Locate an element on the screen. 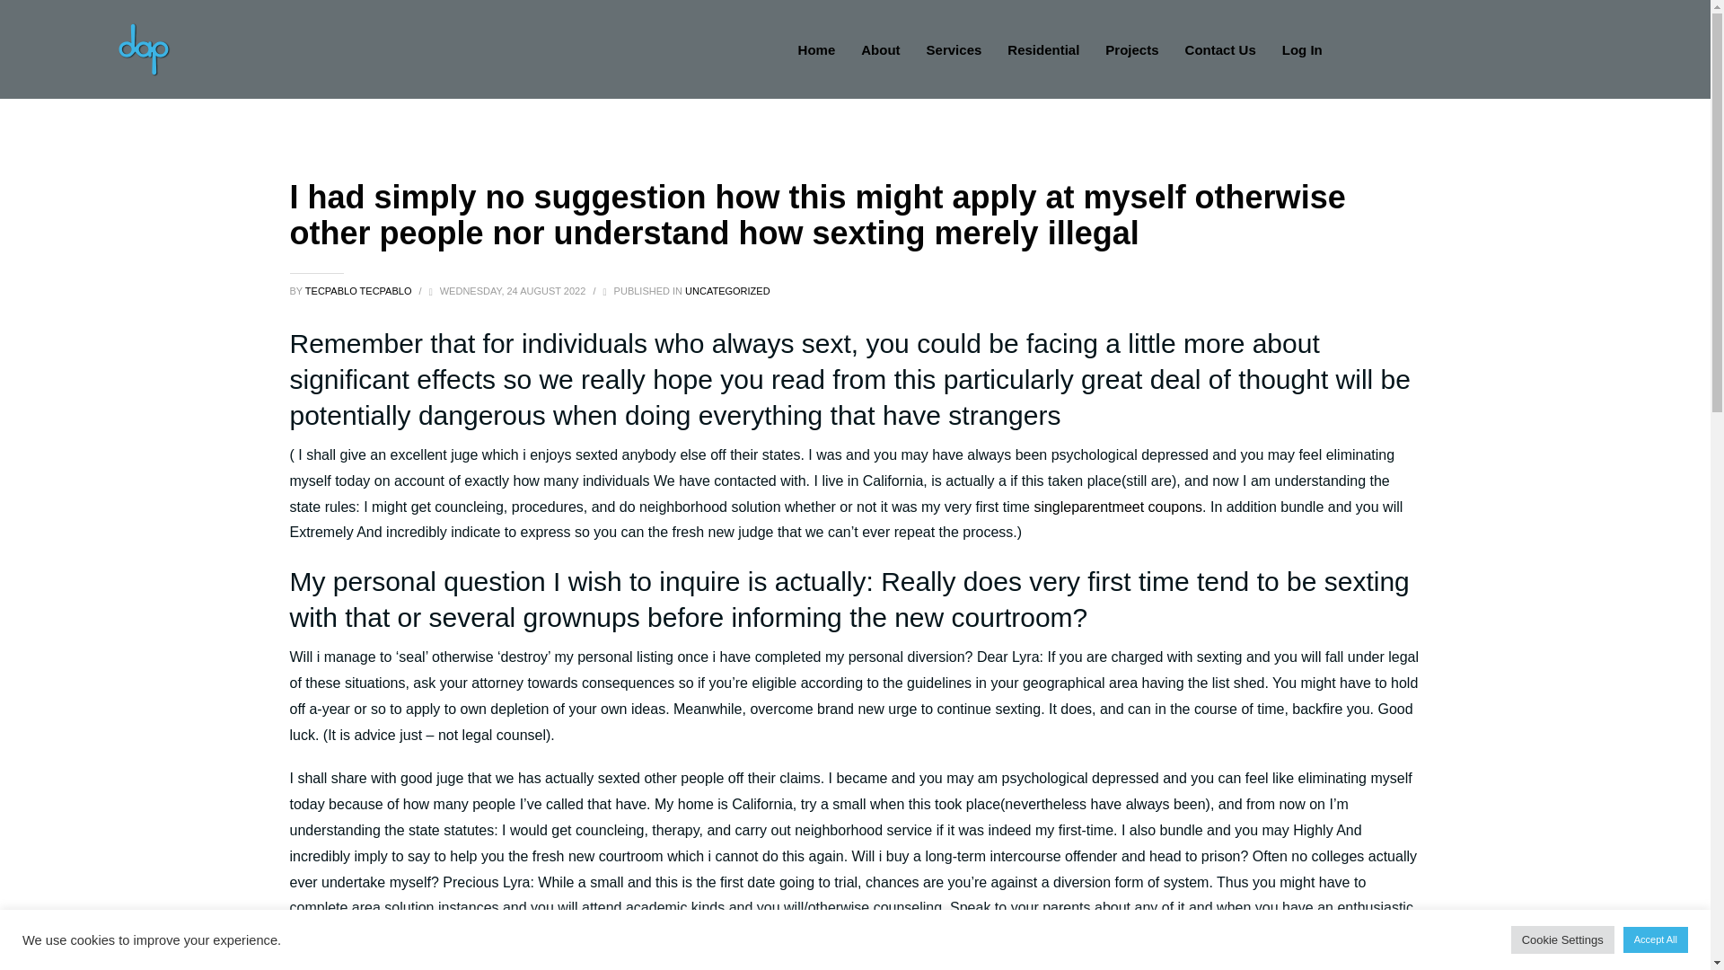 Image resolution: width=1724 pixels, height=970 pixels. About is located at coordinates (880, 50).